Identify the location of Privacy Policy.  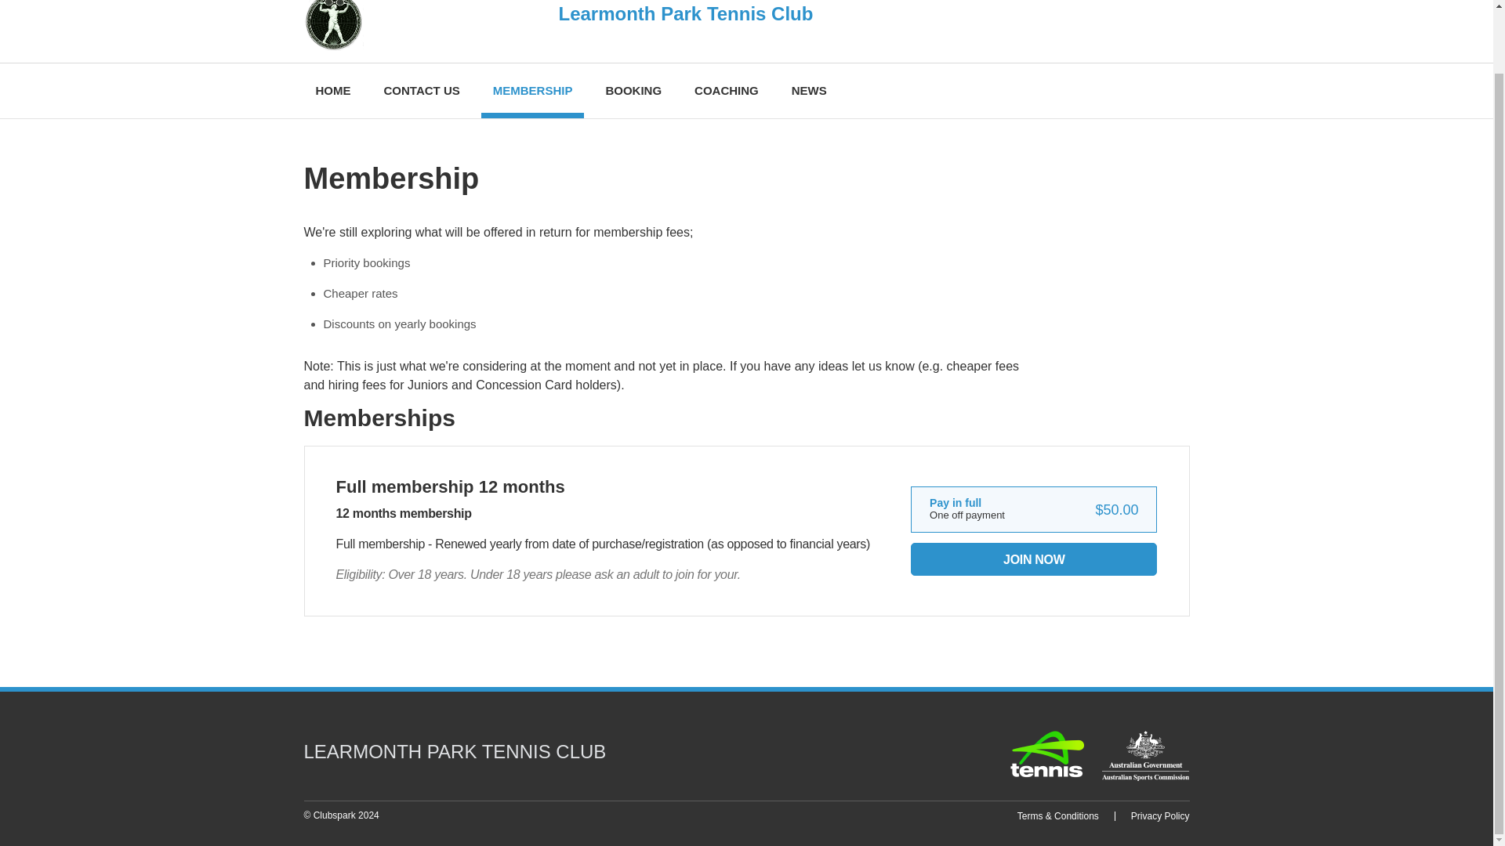
(1160, 815).